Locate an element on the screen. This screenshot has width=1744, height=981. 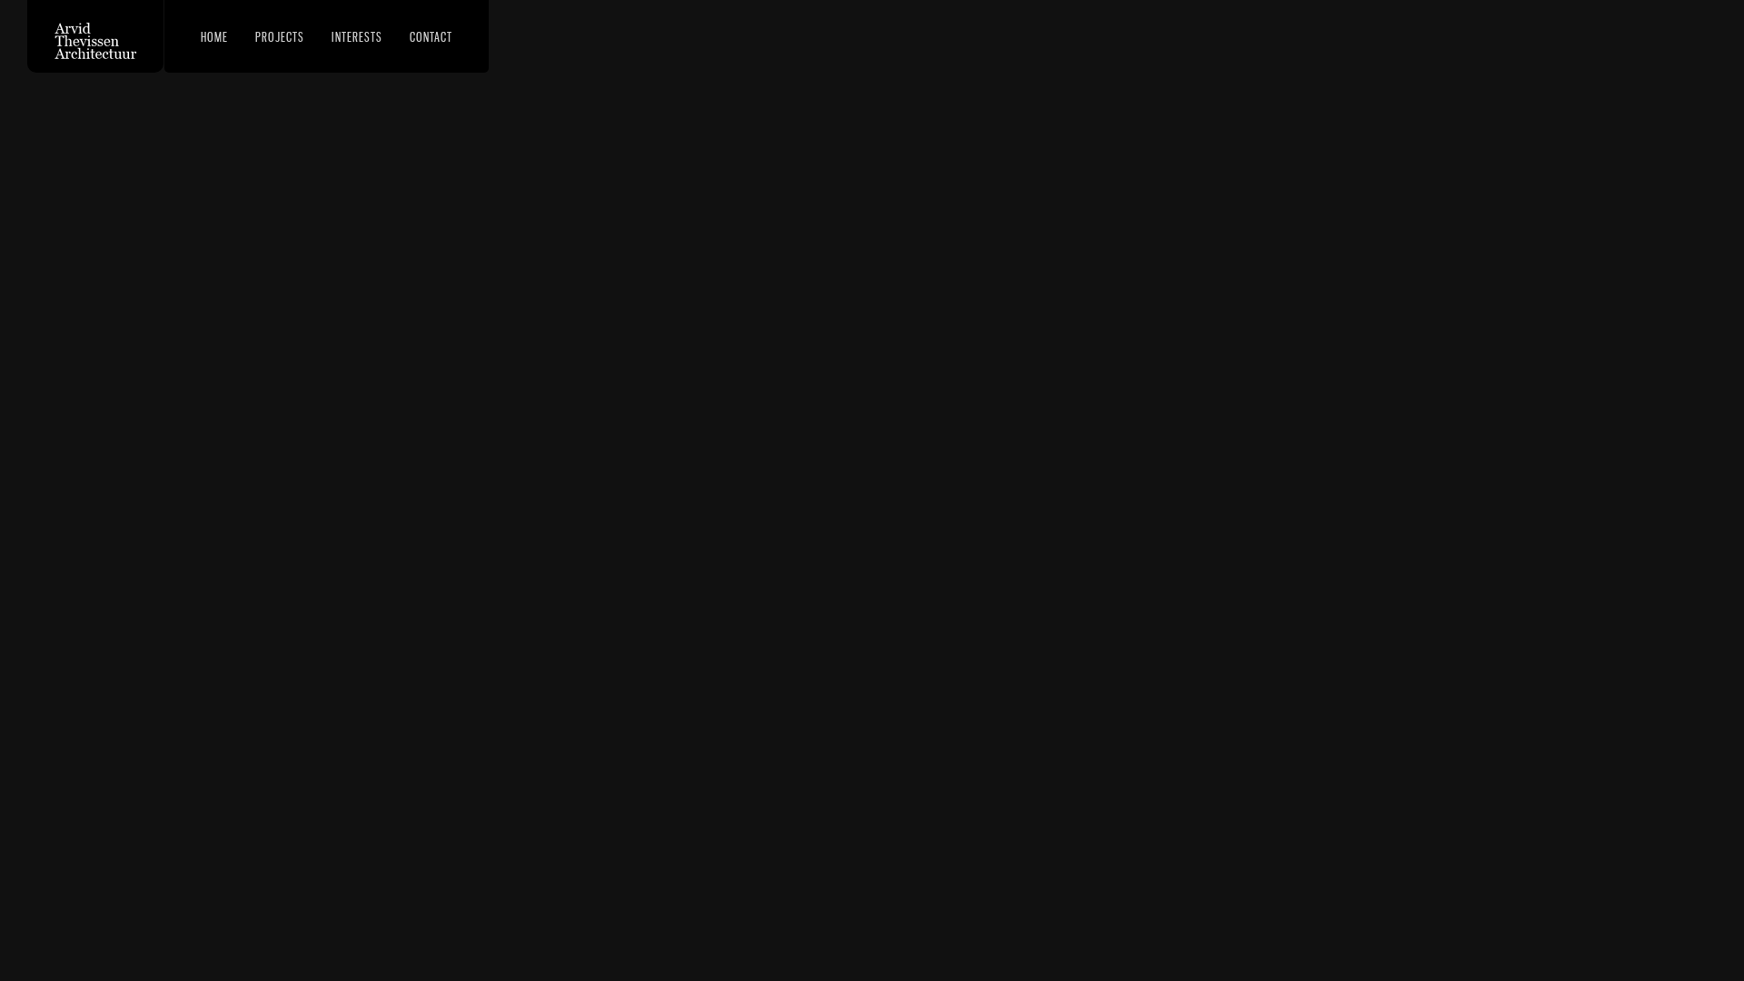
CONTACT is located at coordinates (431, 35).